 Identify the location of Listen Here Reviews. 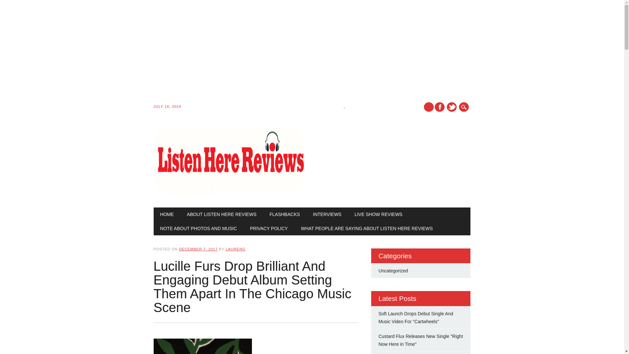
(230, 194).